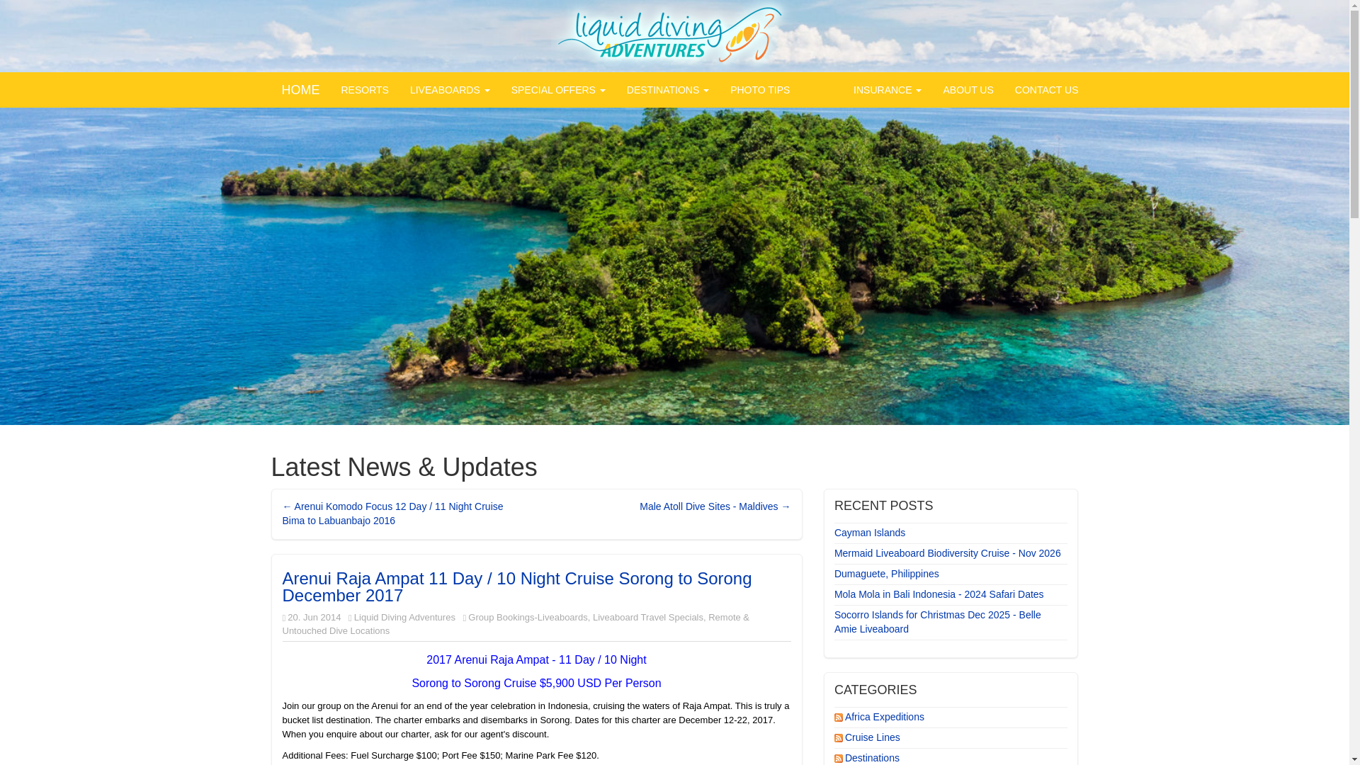 This screenshot has width=1360, height=765. Describe the element at coordinates (450, 89) in the screenshot. I see `LIVEABOARDS` at that location.